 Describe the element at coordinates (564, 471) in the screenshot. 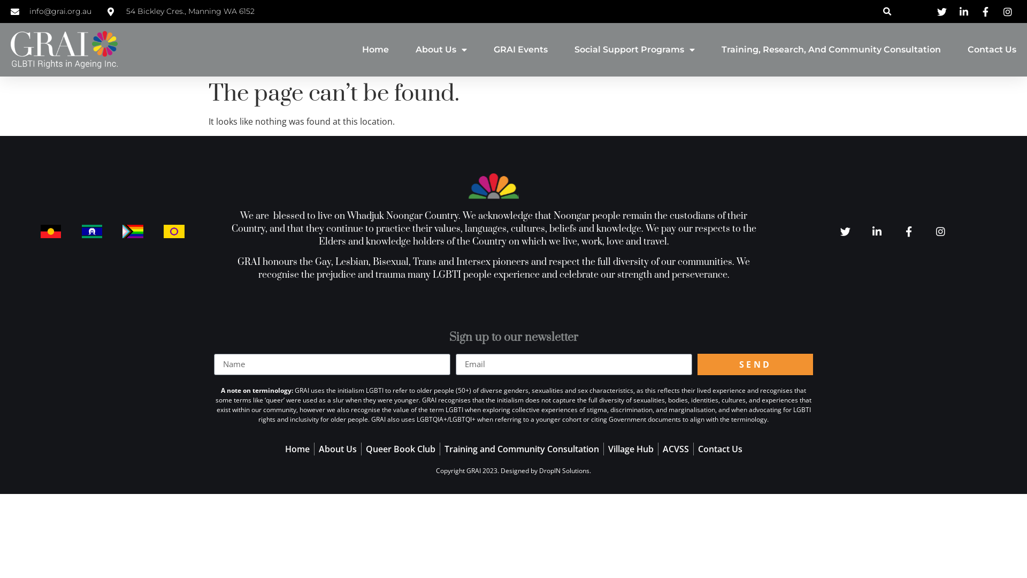

I see `DropIN Solutions` at that location.